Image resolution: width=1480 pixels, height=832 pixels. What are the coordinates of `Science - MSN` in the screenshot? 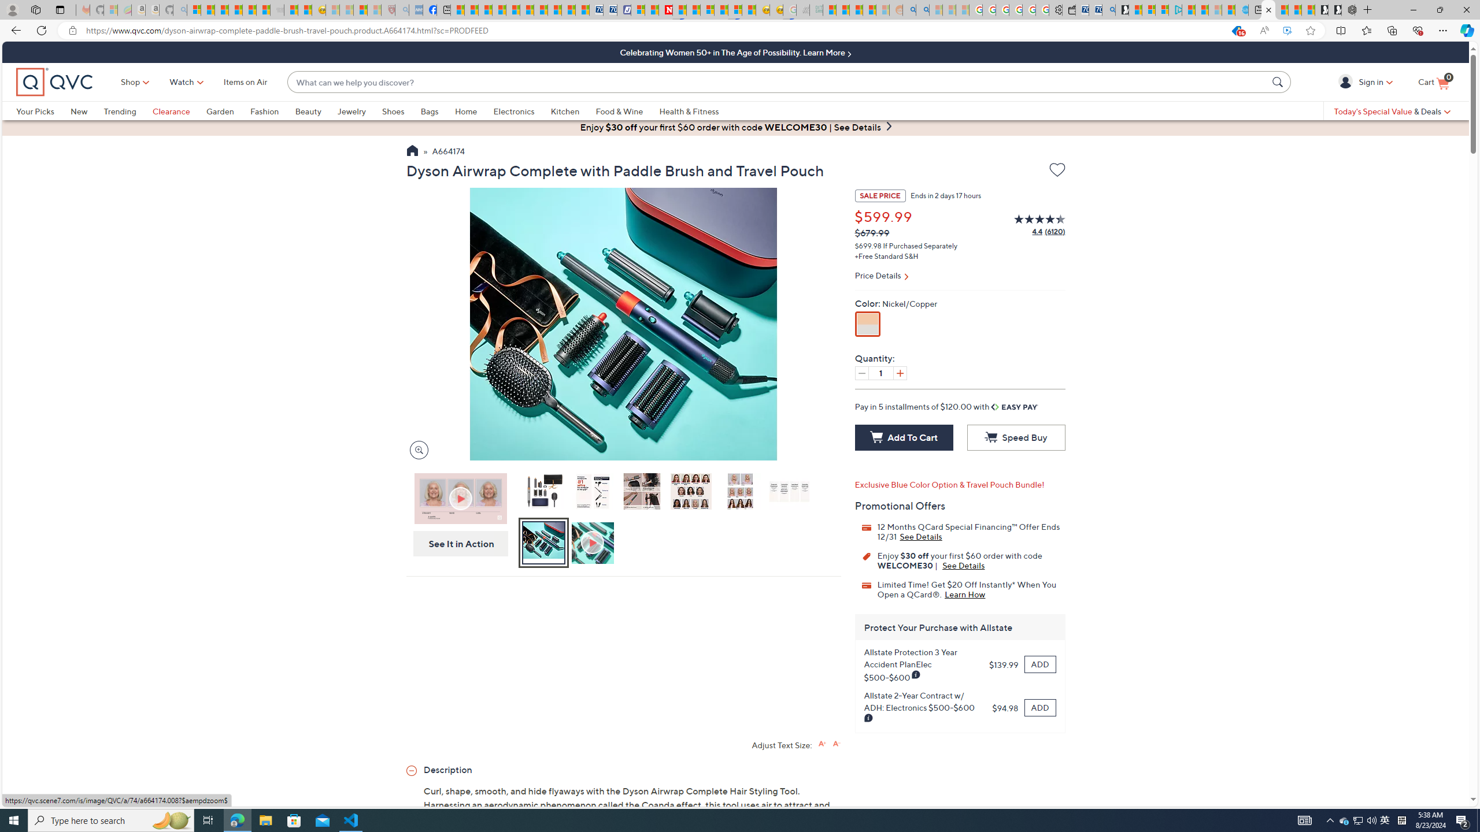 It's located at (361, 10).